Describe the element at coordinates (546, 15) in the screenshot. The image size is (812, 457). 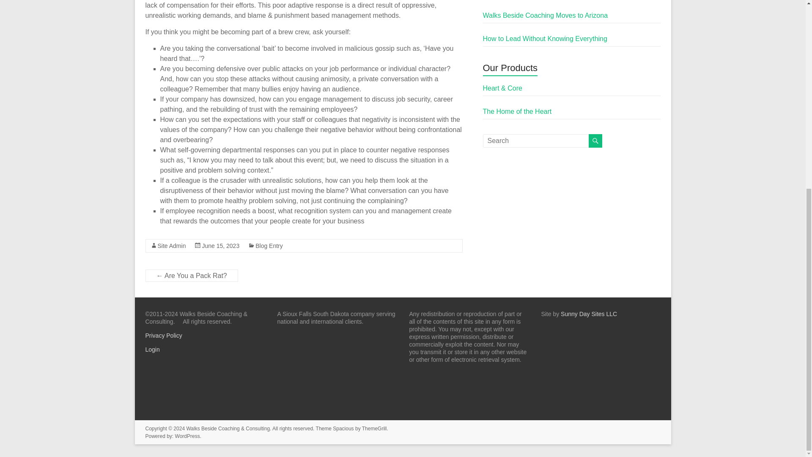
I see `Walks Beside Coaching Moves to Arizona` at that location.